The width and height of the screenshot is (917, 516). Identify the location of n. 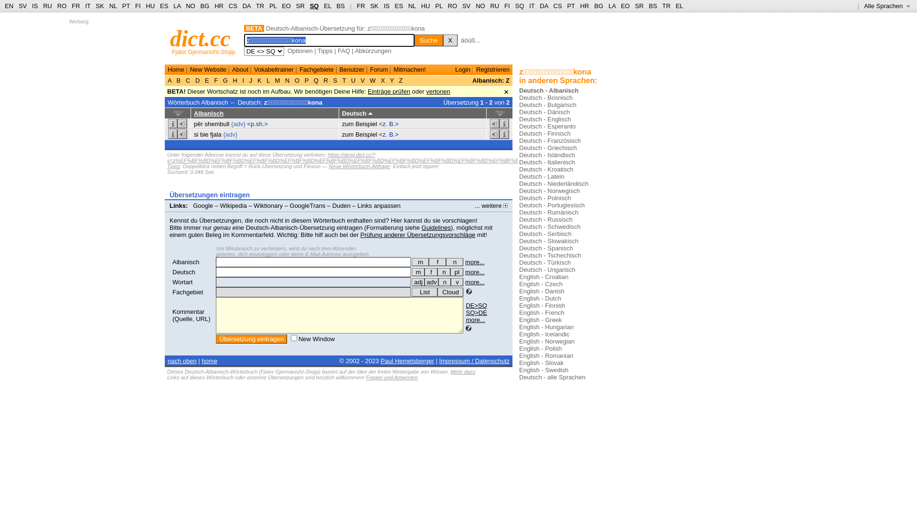
(445, 282).